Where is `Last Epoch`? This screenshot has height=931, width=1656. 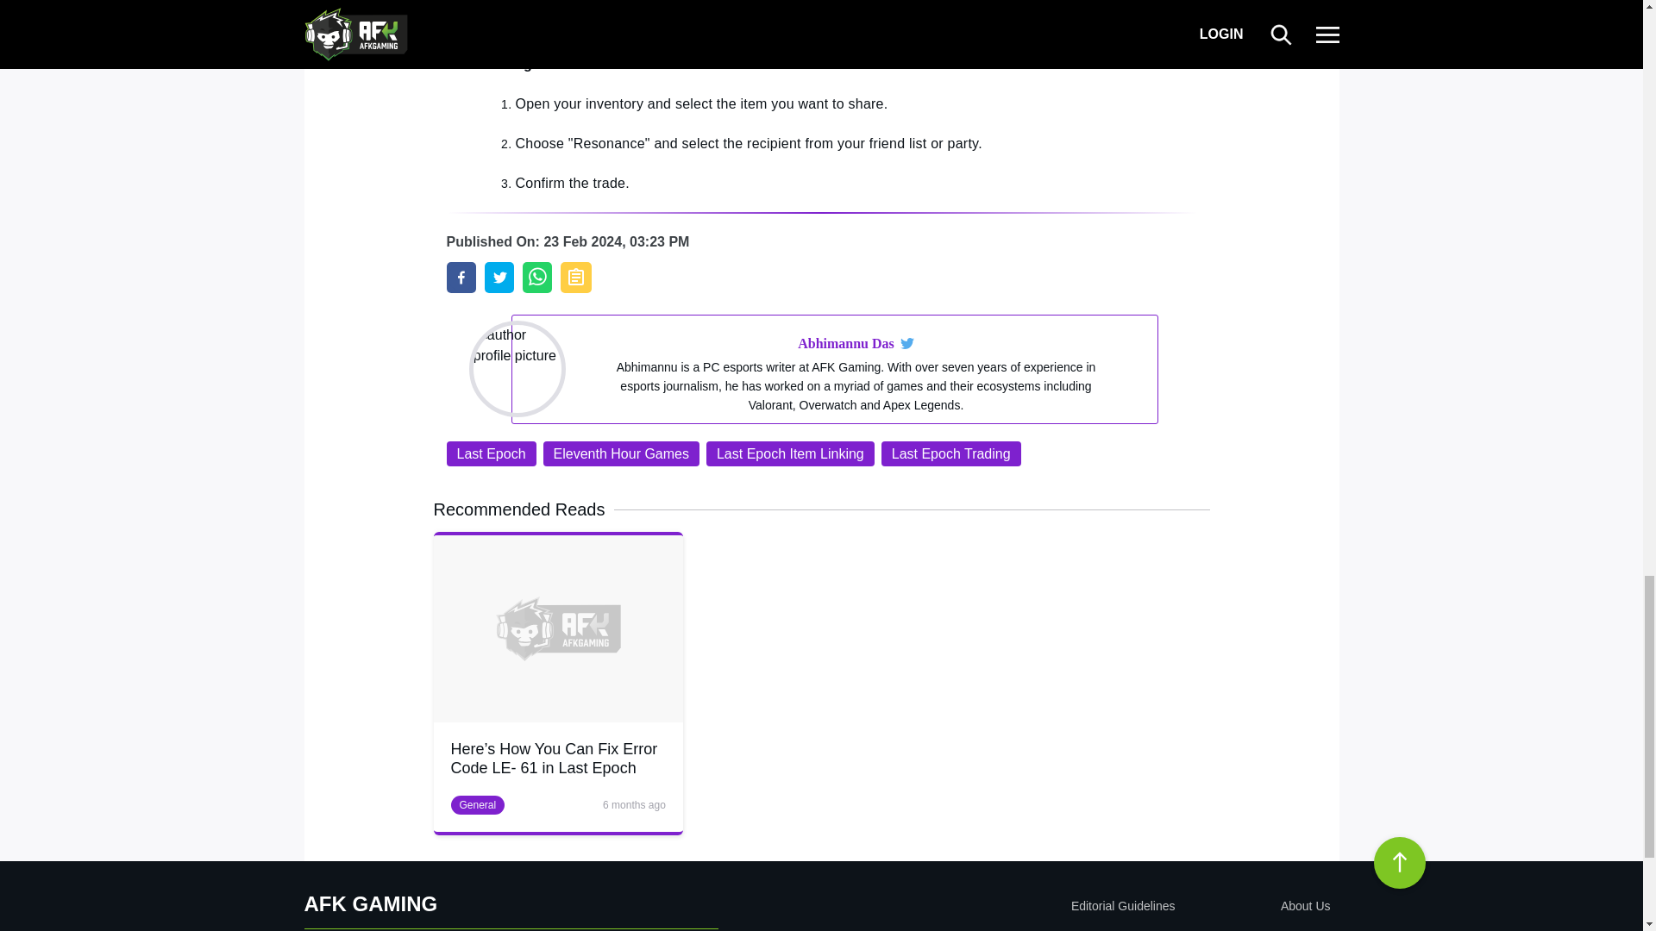 Last Epoch is located at coordinates (492, 453).